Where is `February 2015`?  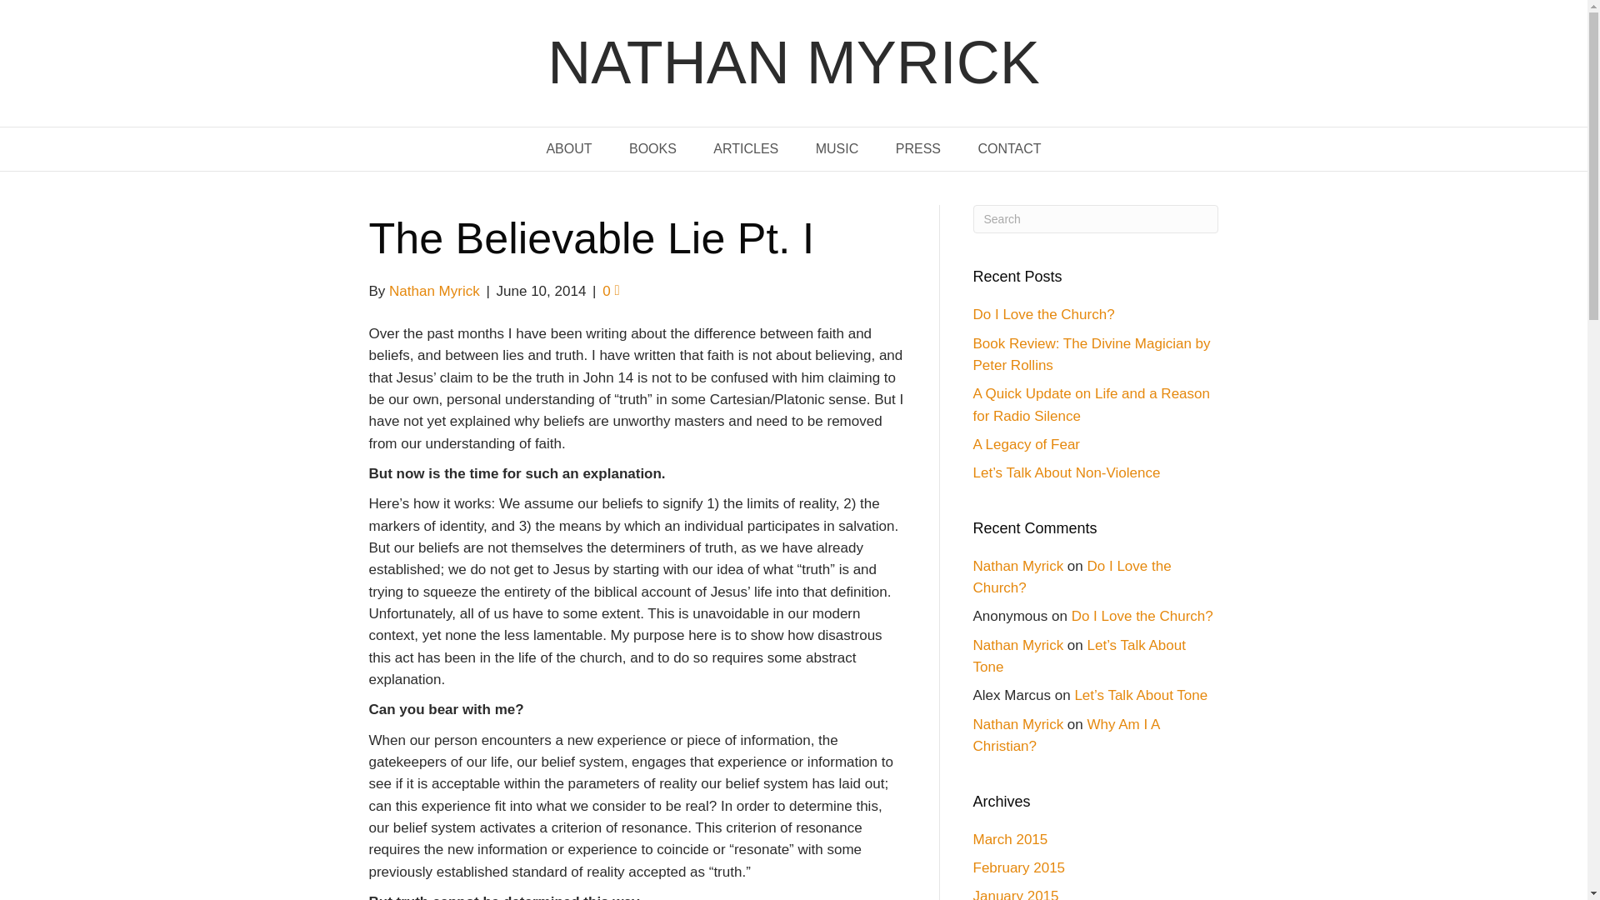 February 2015 is located at coordinates (1018, 867).